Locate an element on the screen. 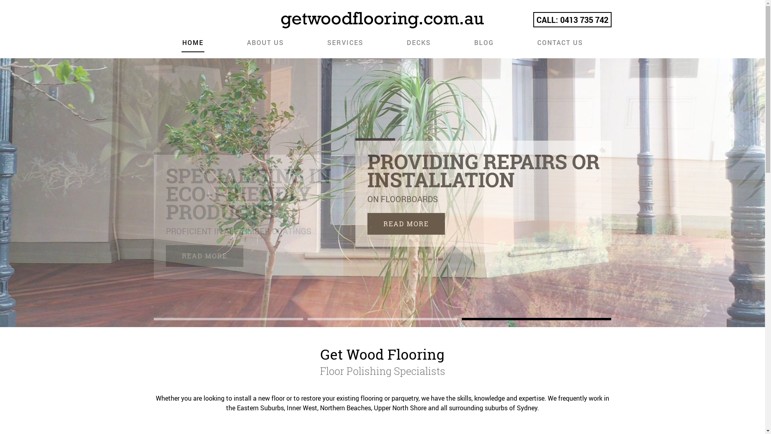  1 is located at coordinates (228, 319).